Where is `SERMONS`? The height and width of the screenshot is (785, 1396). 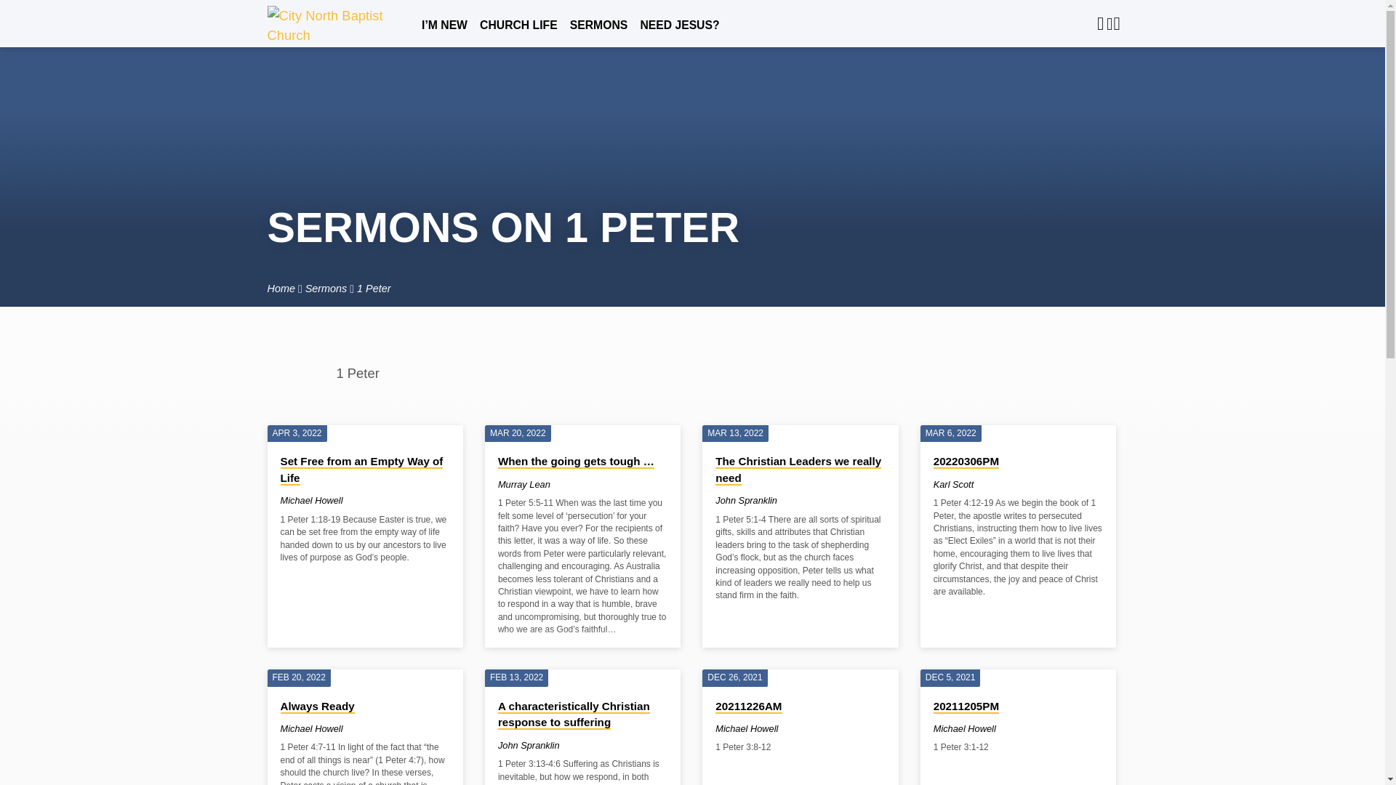
SERMONS is located at coordinates (598, 33).